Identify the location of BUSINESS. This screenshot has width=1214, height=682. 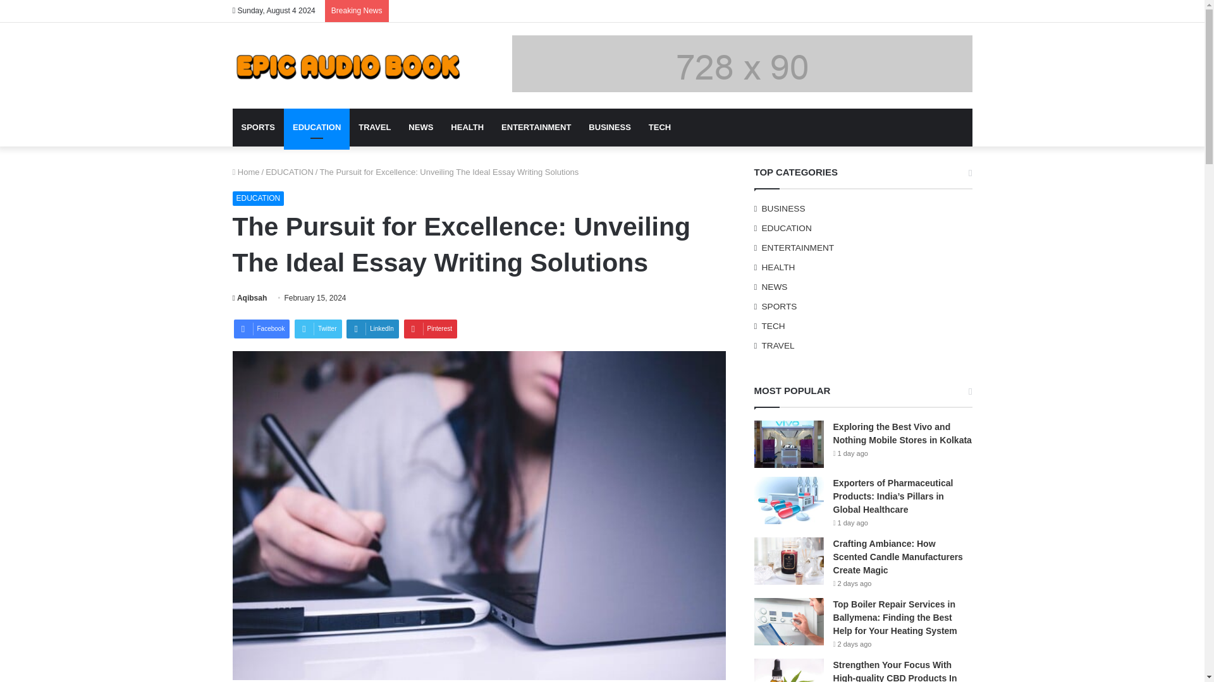
(610, 128).